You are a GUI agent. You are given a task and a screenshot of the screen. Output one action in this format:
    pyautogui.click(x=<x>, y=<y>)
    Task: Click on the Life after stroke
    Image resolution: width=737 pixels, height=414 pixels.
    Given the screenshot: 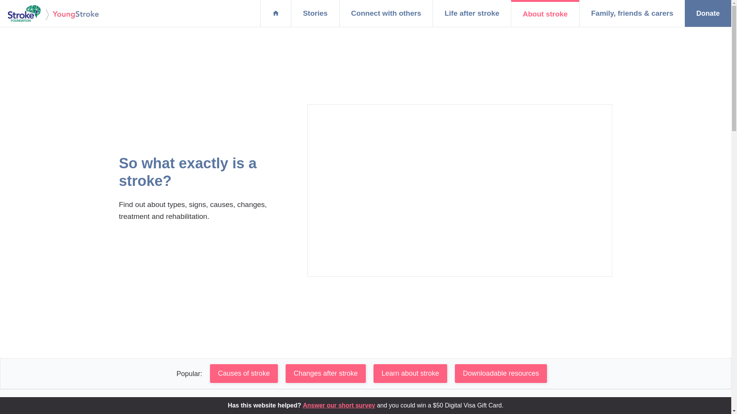 What is the action you would take?
    pyautogui.click(x=472, y=13)
    